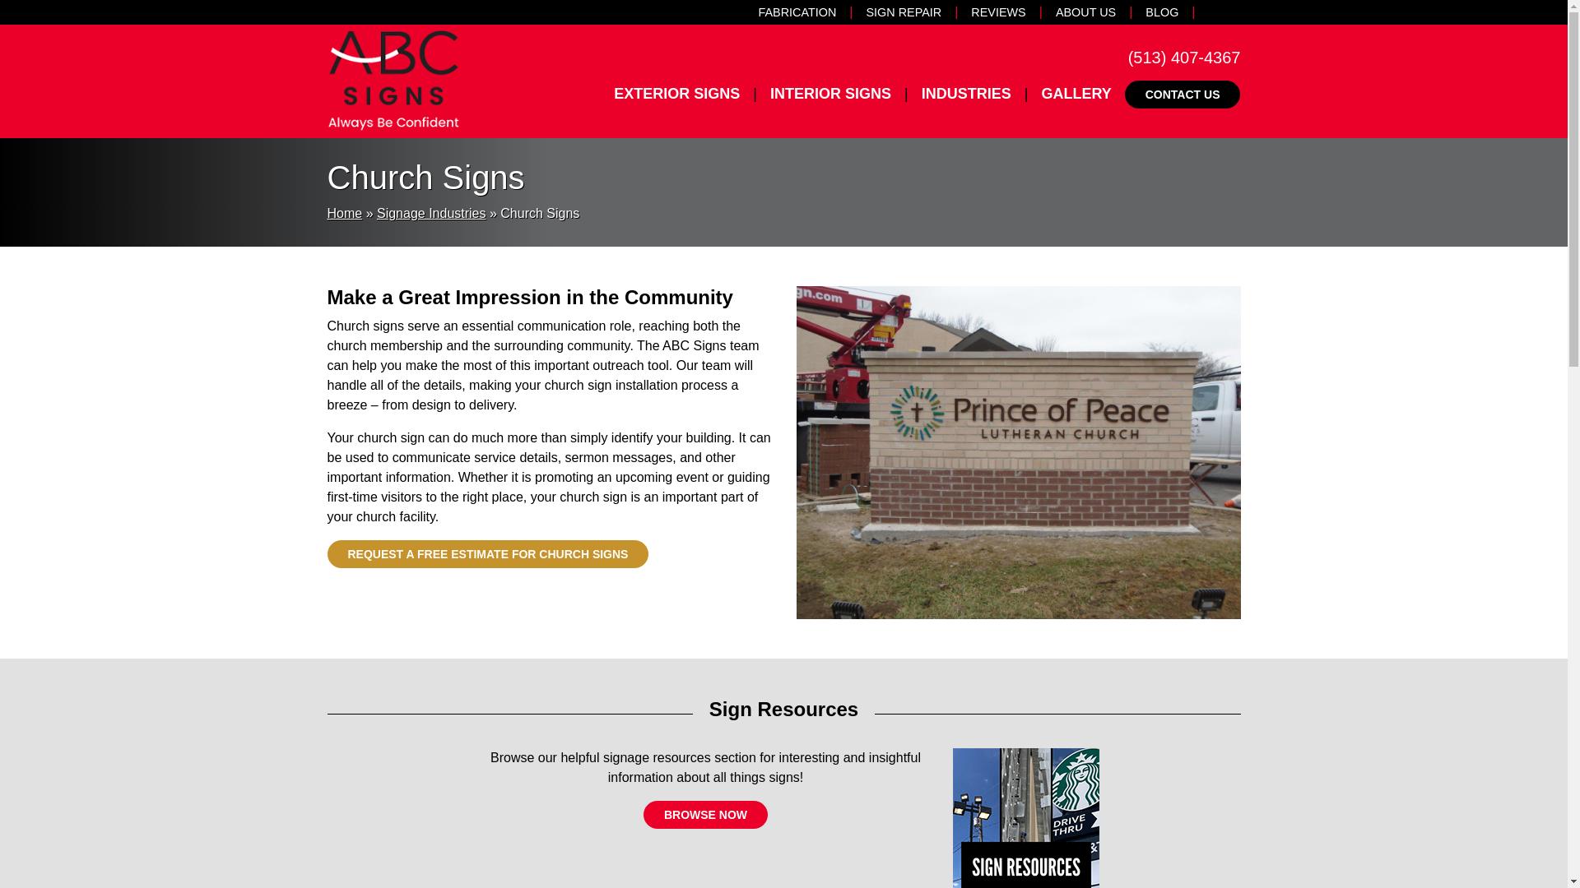 The image size is (1580, 888). Describe the element at coordinates (833, 94) in the screenshot. I see `INTERIOR SIGNS` at that location.